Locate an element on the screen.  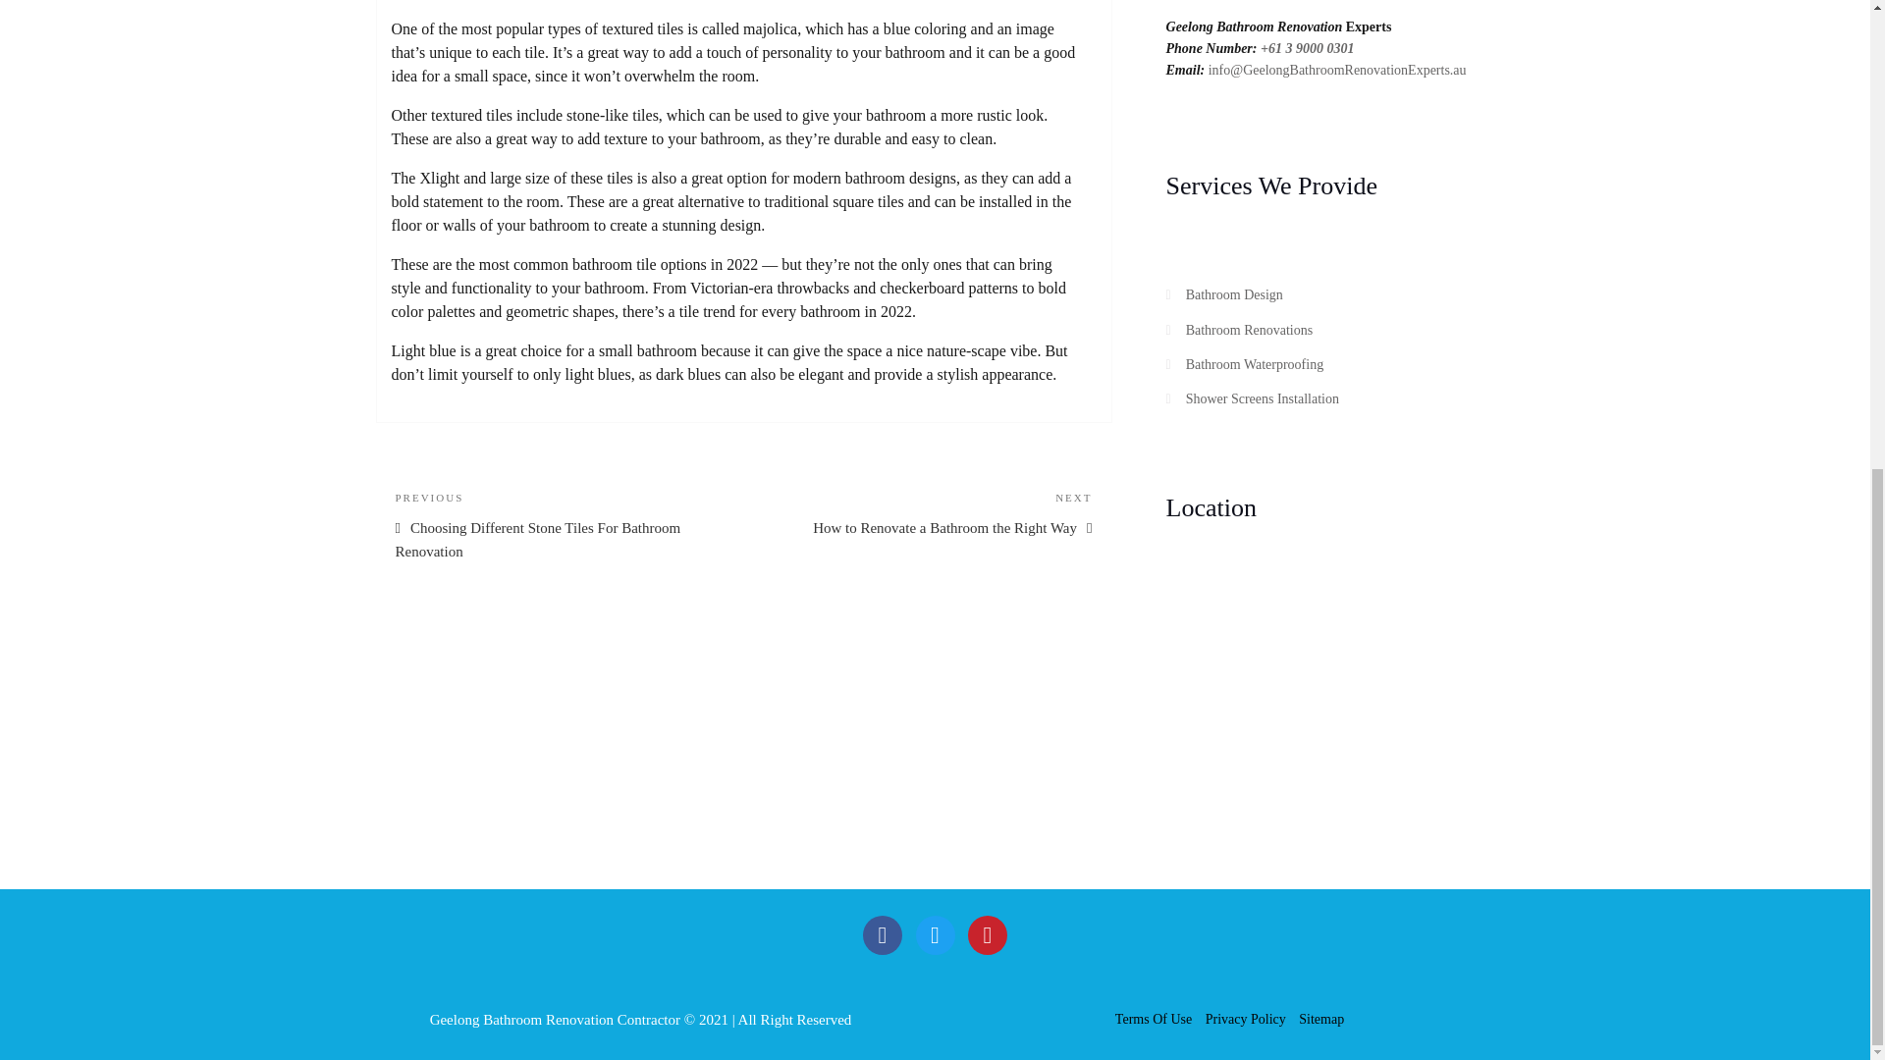
Facebook is located at coordinates (1255, 364).